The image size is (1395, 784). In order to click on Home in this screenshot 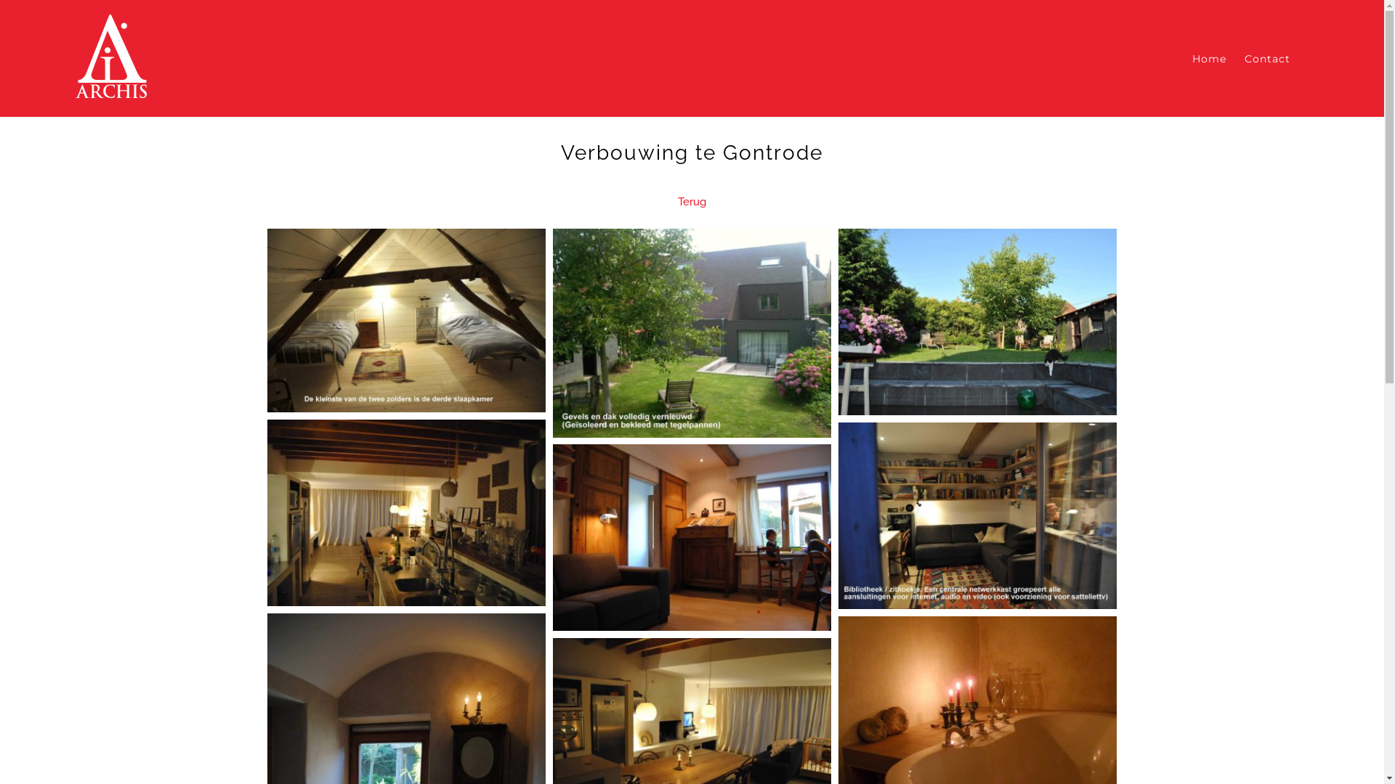, I will do `click(1209, 58)`.